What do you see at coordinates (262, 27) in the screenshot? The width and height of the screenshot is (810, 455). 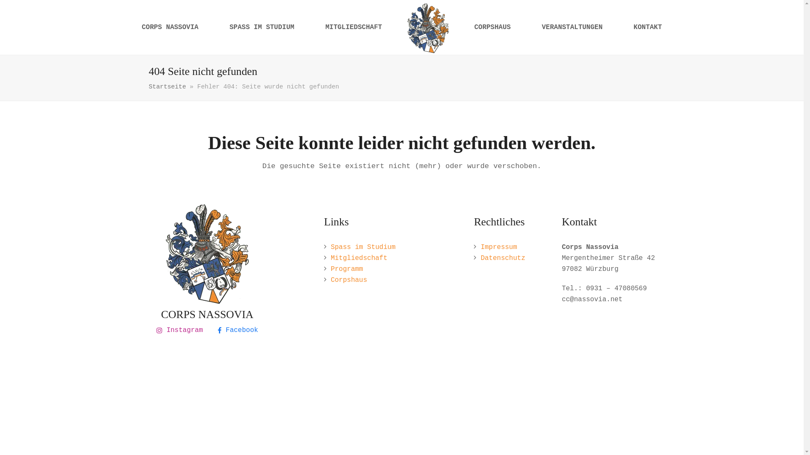 I see `SPASS IM STUDIUM` at bounding box center [262, 27].